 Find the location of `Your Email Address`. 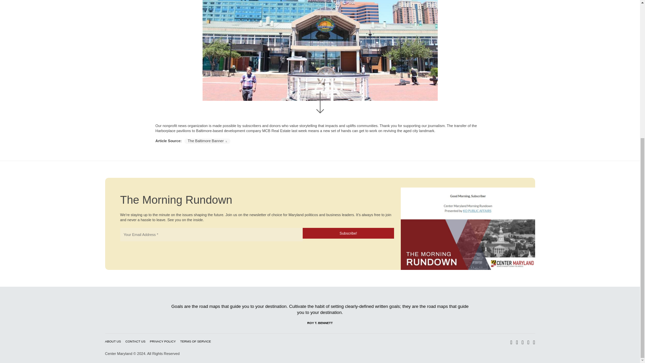

Your Email Address is located at coordinates (211, 235).